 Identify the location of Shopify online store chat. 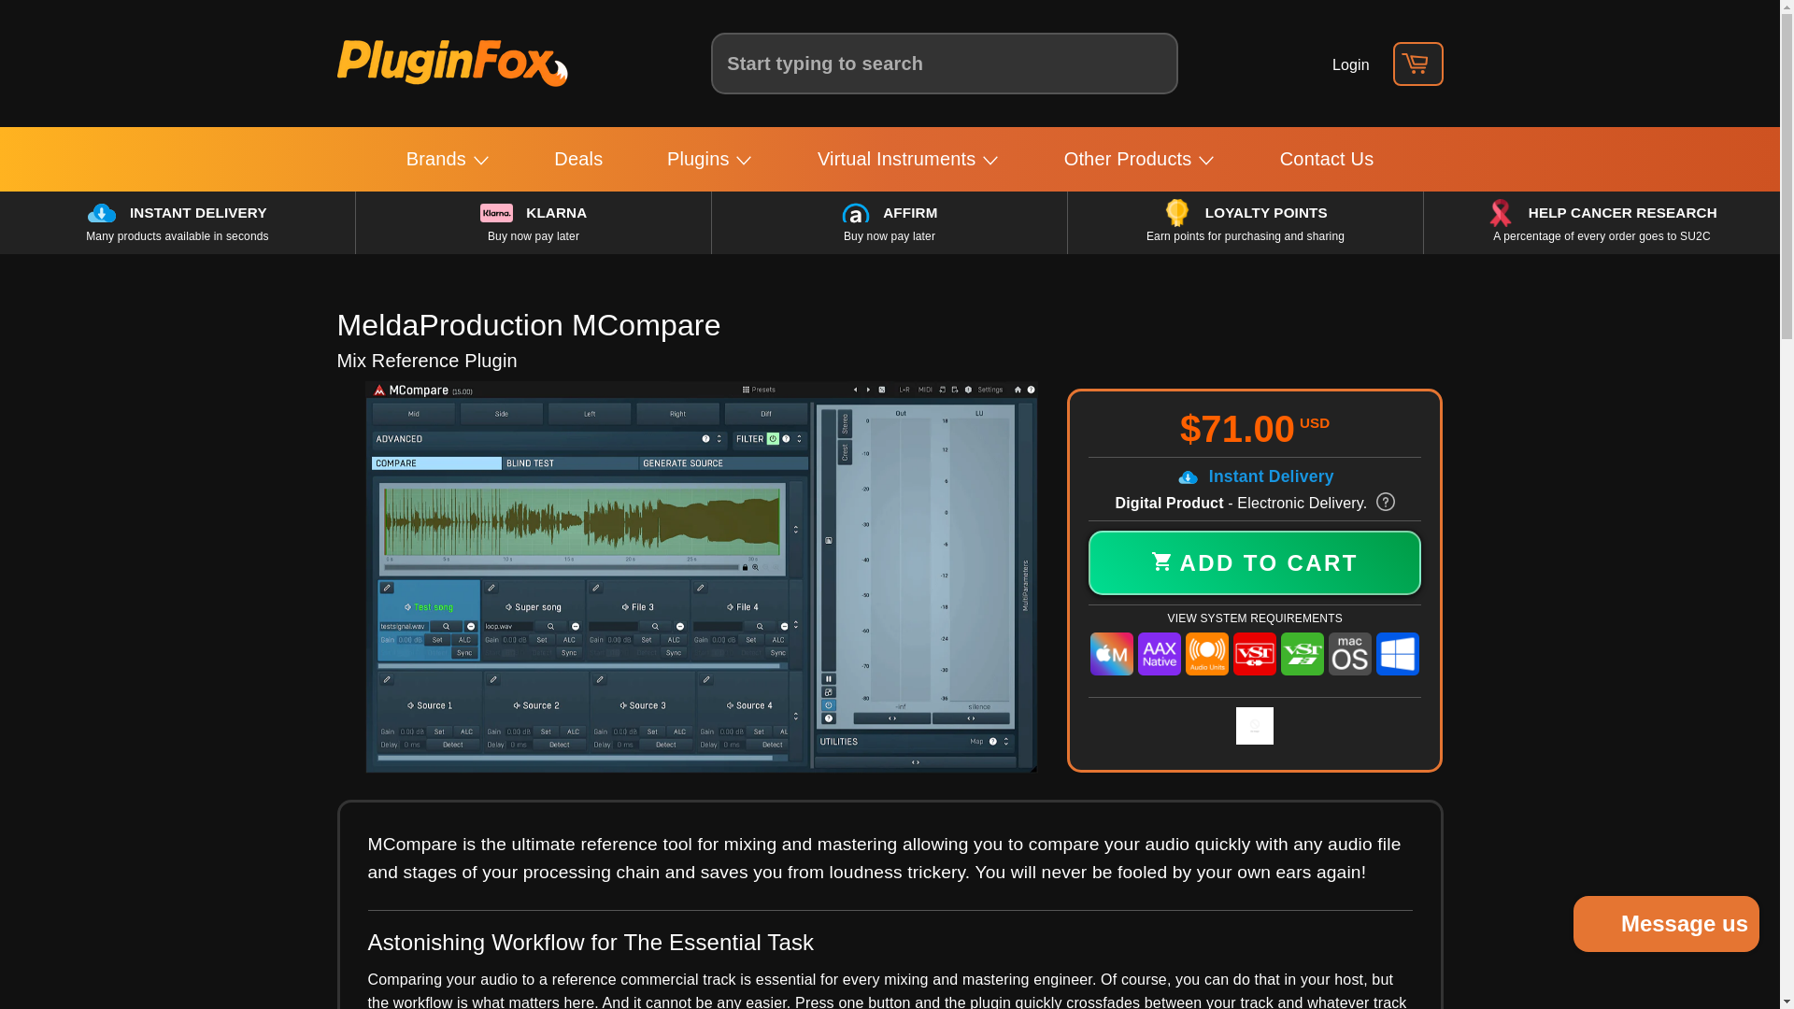
(1667, 926).